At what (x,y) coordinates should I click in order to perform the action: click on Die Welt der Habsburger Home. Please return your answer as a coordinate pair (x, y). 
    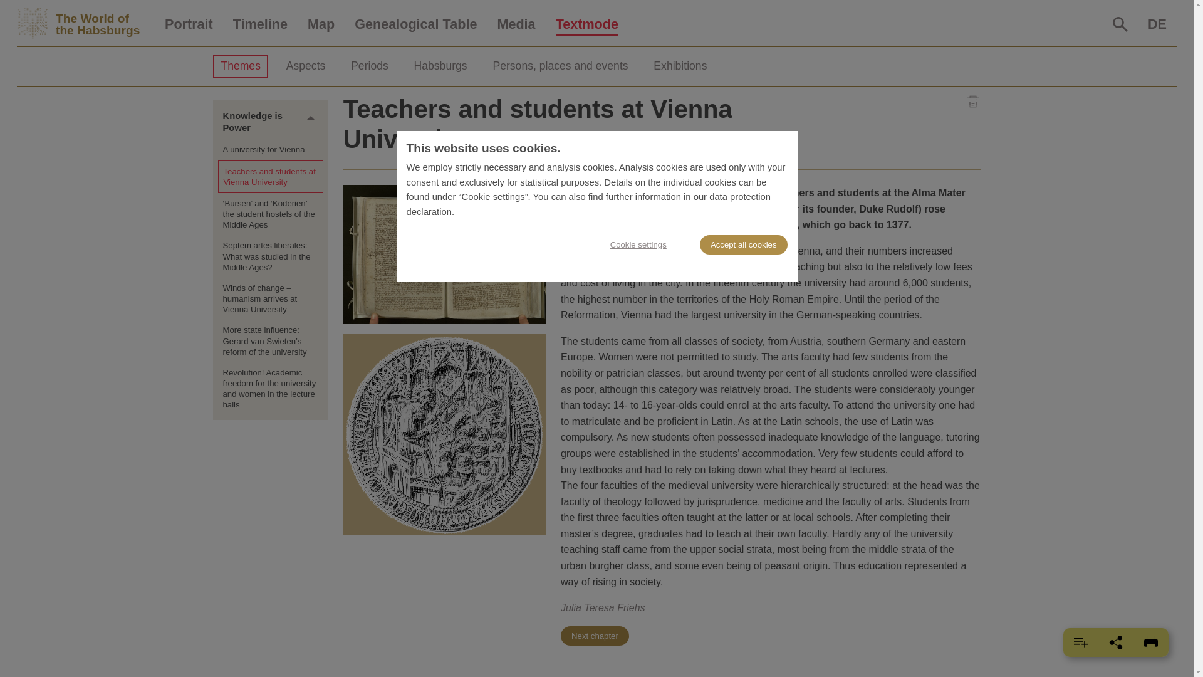
    Looking at the image, I should click on (516, 24).